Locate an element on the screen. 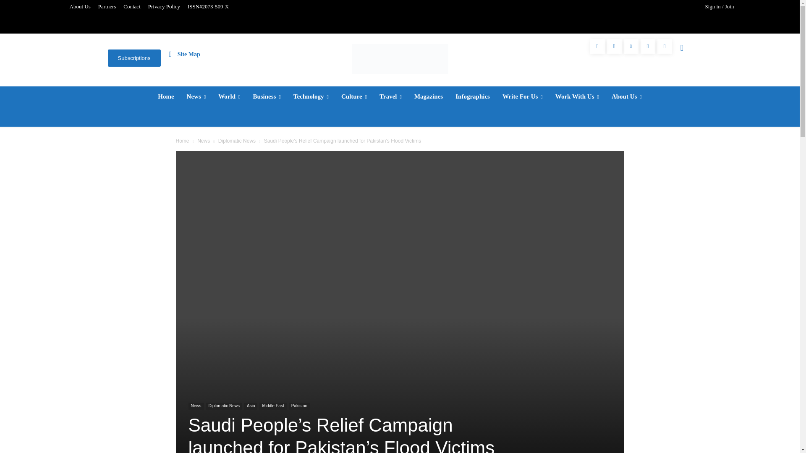  View all posts in Diplomatic News is located at coordinates (237, 141).